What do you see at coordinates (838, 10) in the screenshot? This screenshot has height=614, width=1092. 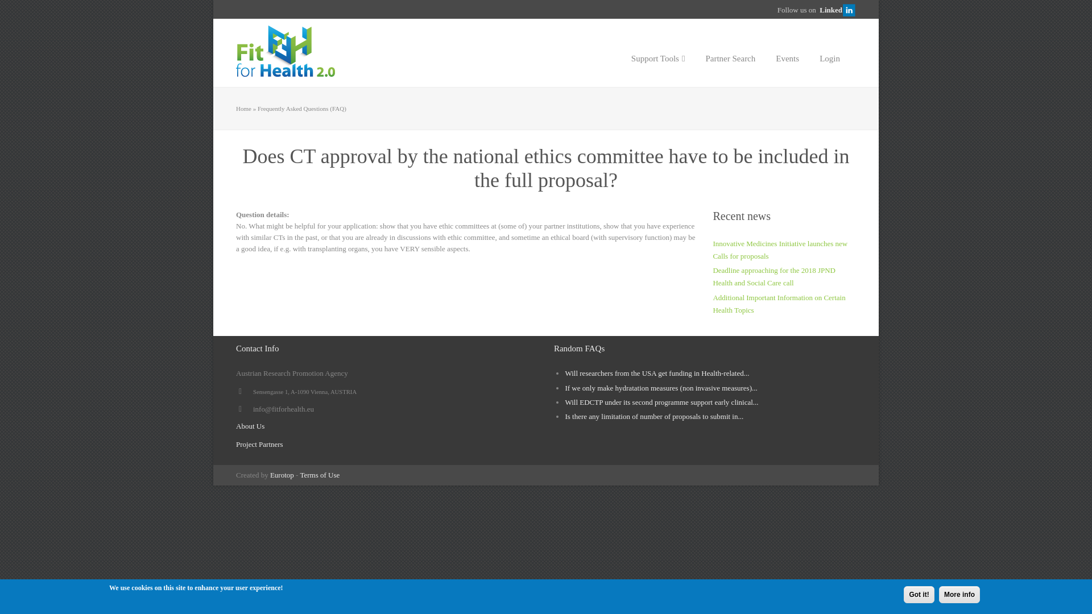 I see `LinkedIn` at bounding box center [838, 10].